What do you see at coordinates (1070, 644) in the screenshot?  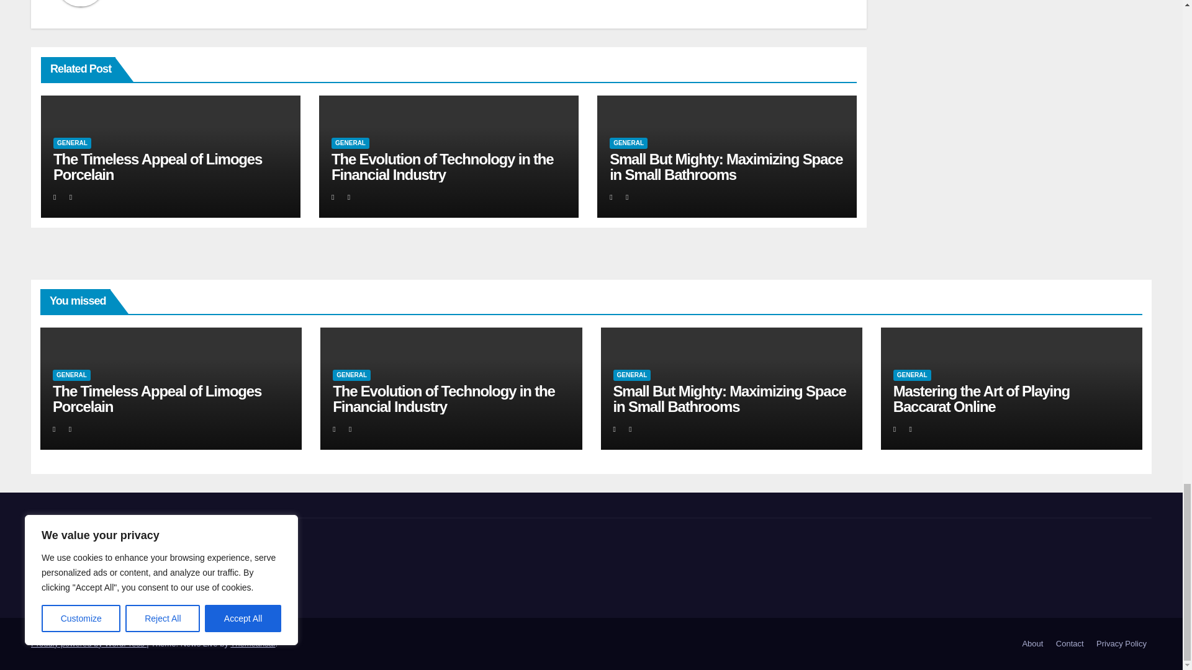 I see `Contact` at bounding box center [1070, 644].